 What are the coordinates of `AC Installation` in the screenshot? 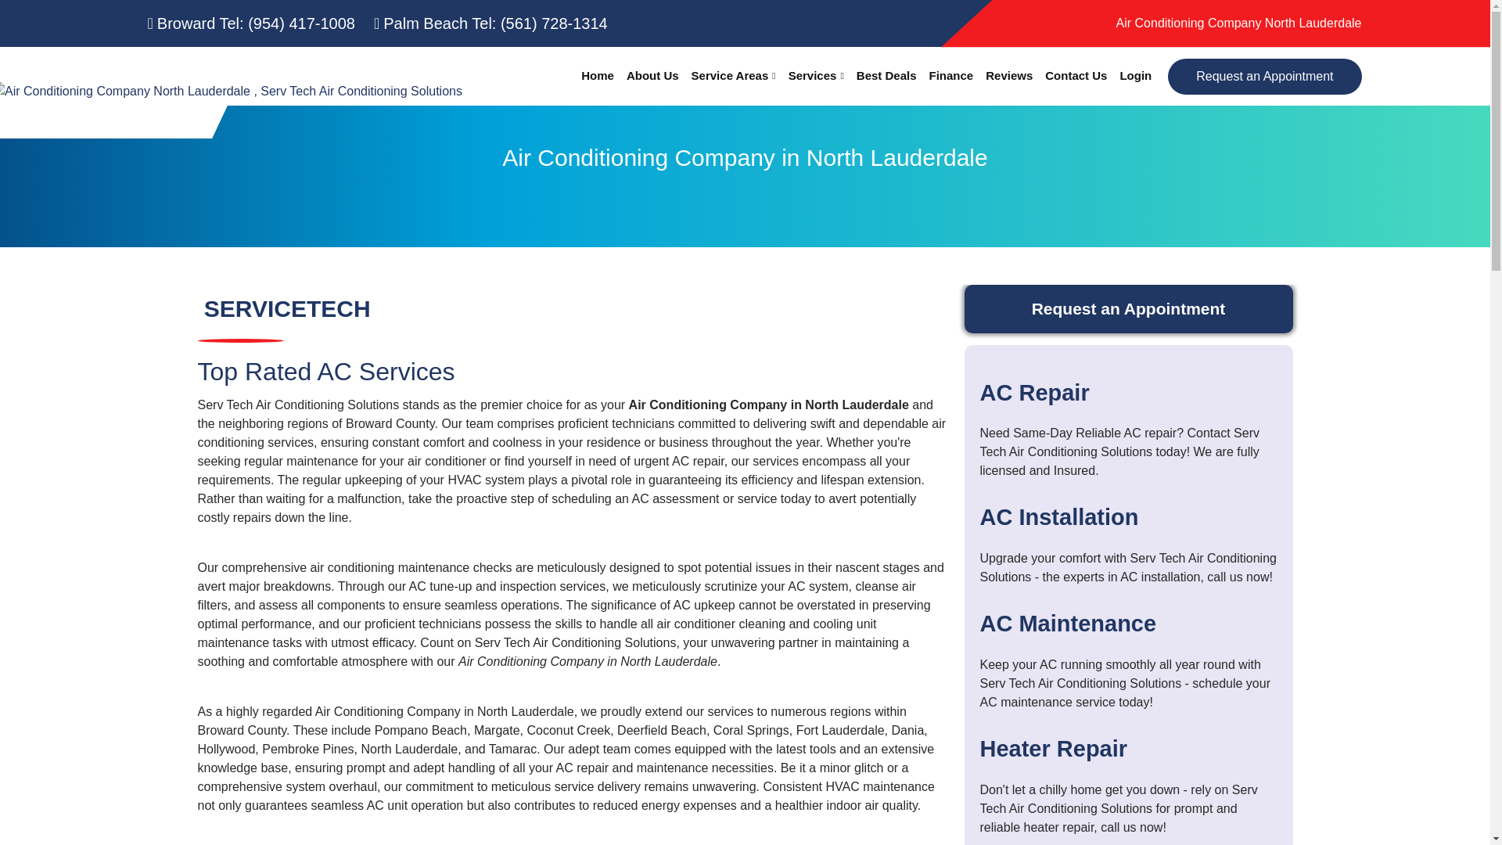 It's located at (1058, 516).